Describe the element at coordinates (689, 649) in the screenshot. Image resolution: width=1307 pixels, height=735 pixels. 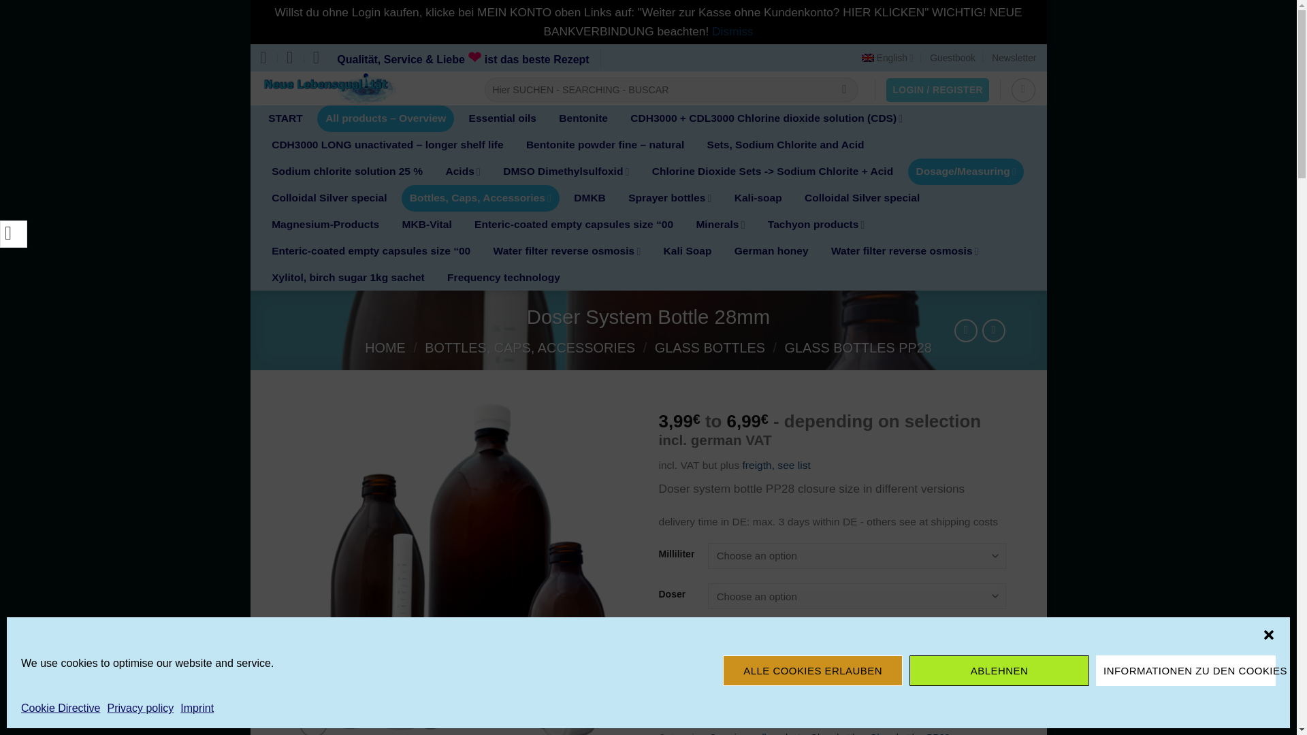
I see `1` at that location.